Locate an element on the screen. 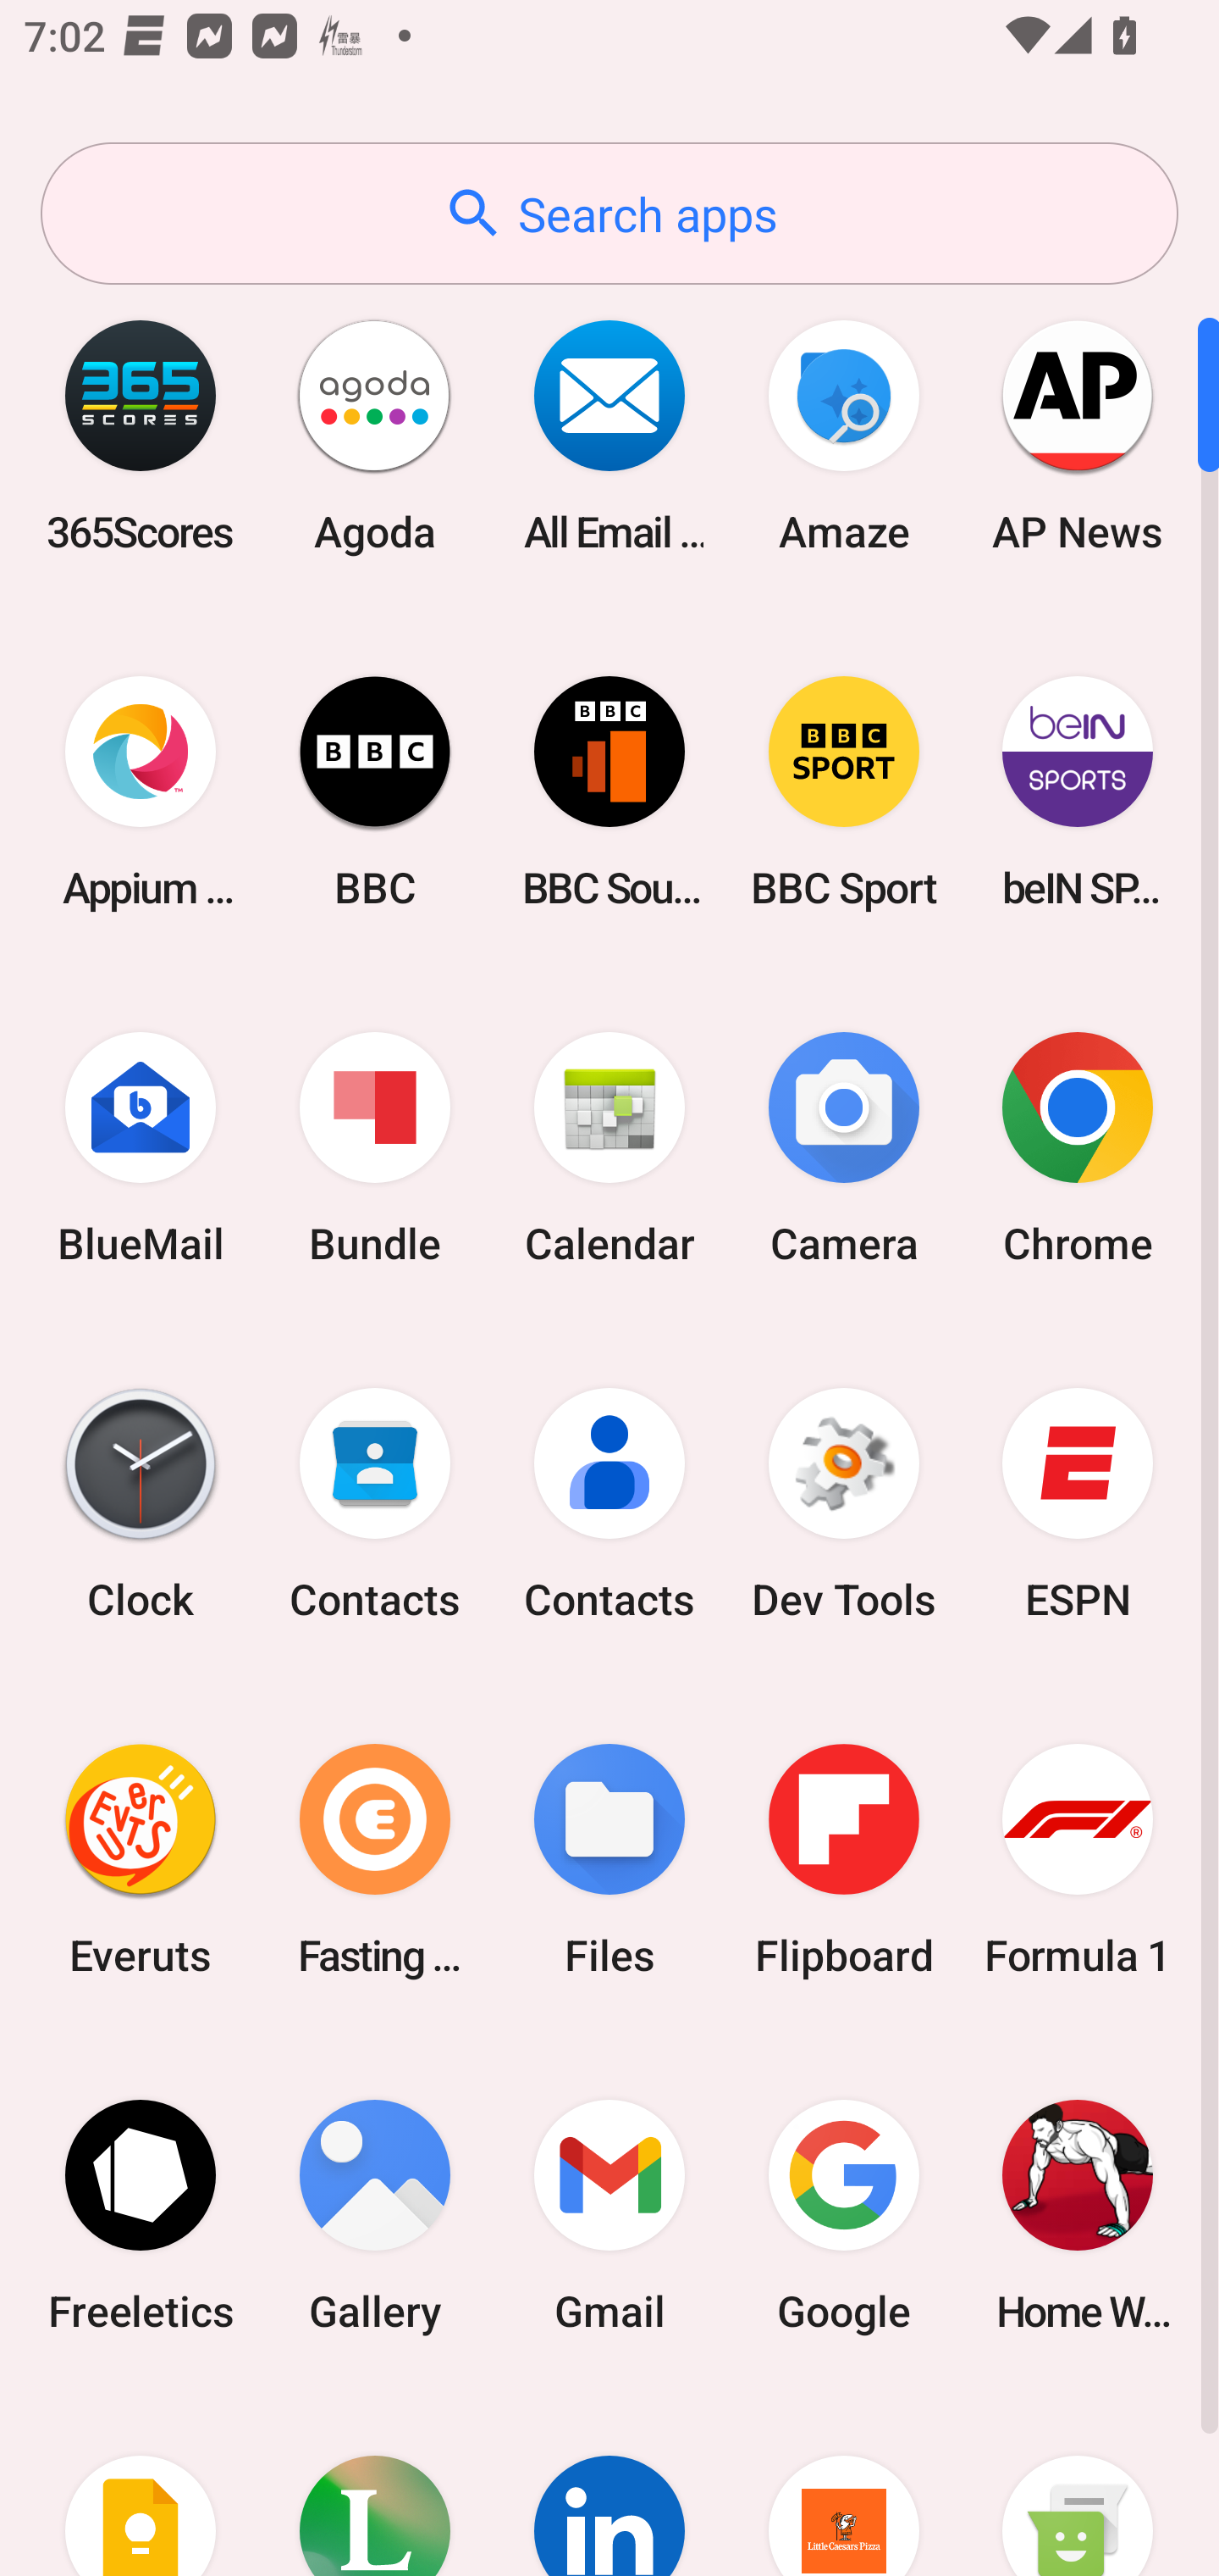 The height and width of the screenshot is (2576, 1219). All Email Connect is located at coordinates (609, 436).